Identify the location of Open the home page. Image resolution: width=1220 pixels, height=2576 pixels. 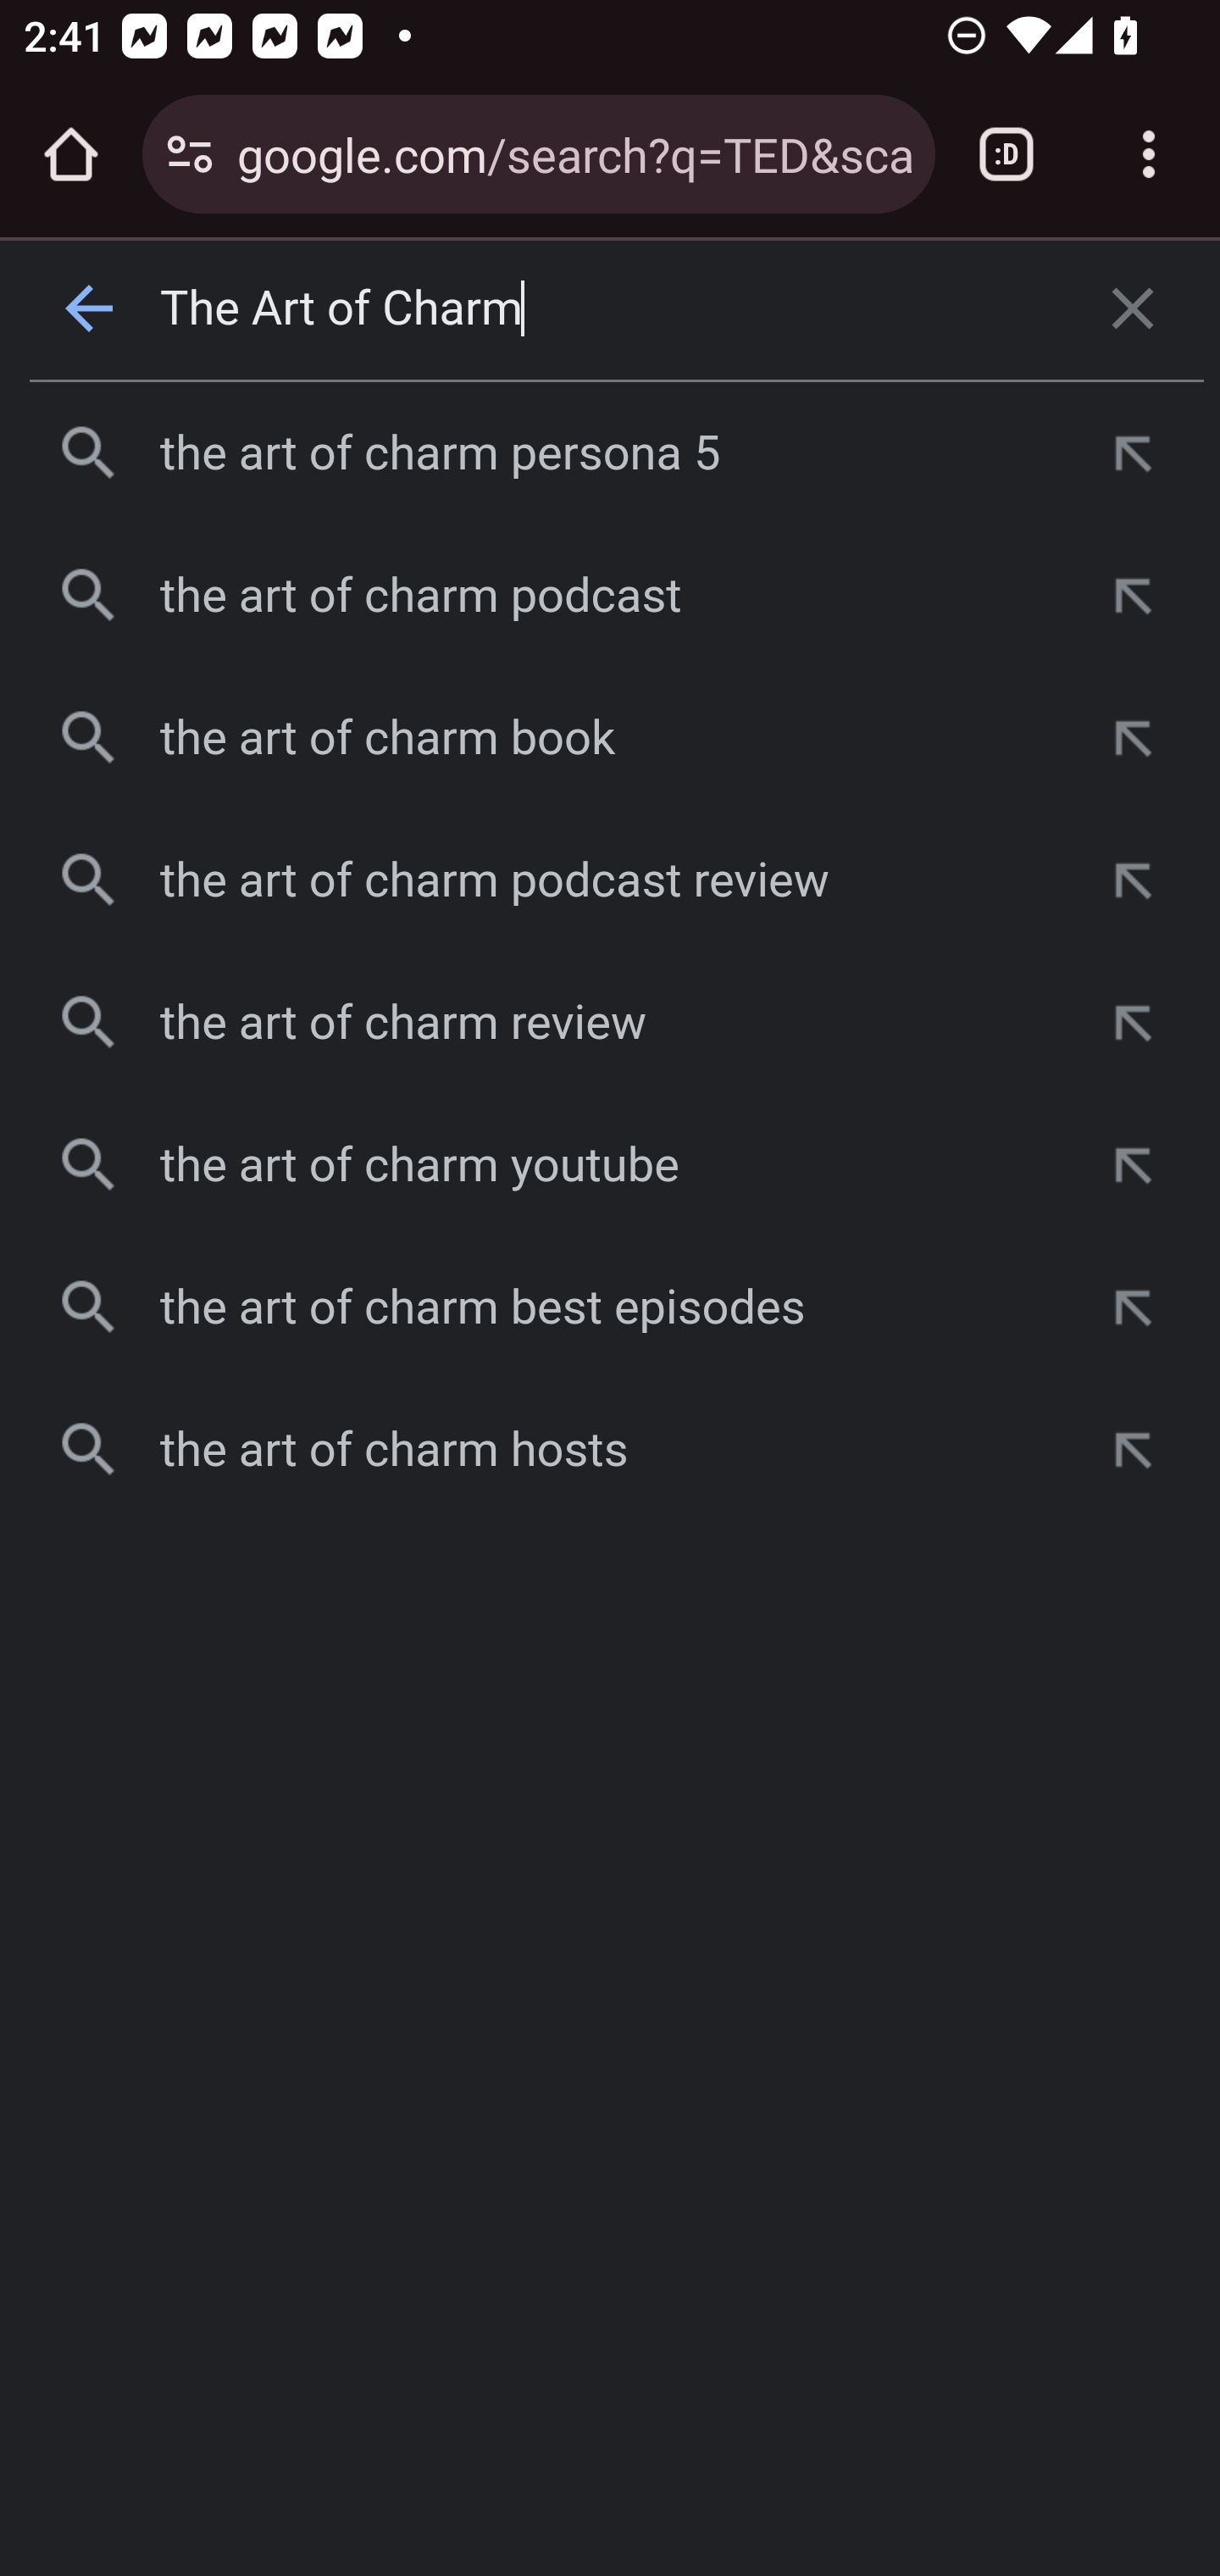
(71, 154).